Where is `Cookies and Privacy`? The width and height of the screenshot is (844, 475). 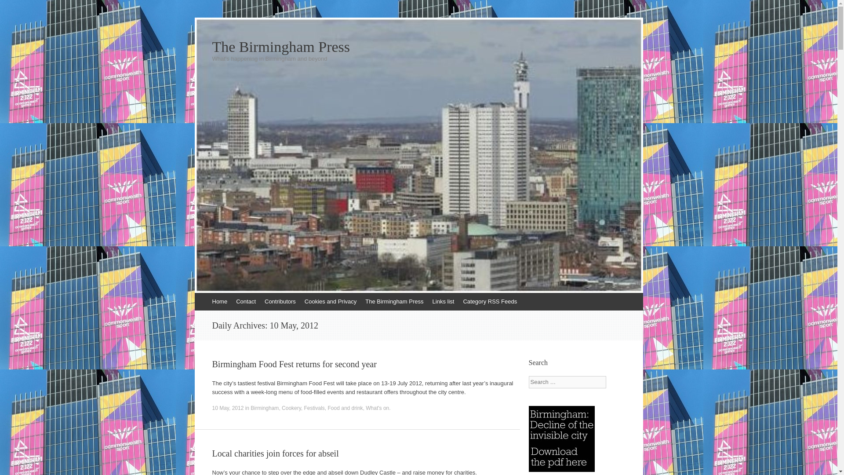
Cookies and Privacy is located at coordinates (331, 302).